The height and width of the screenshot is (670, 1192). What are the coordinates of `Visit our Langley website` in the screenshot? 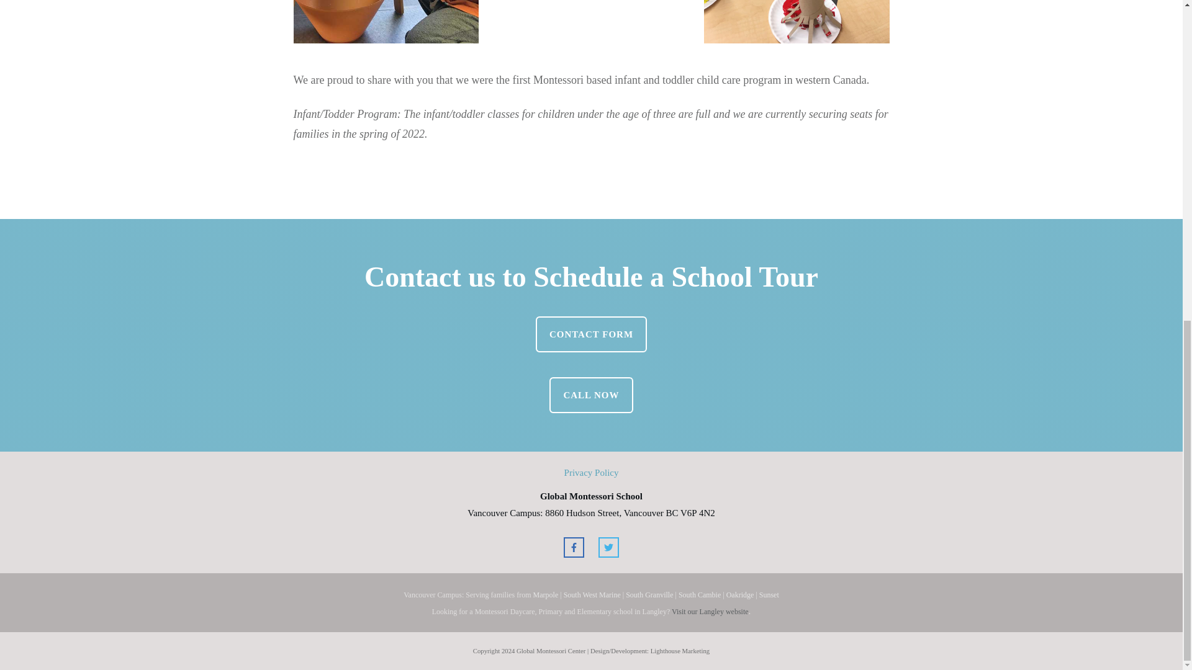 It's located at (710, 610).